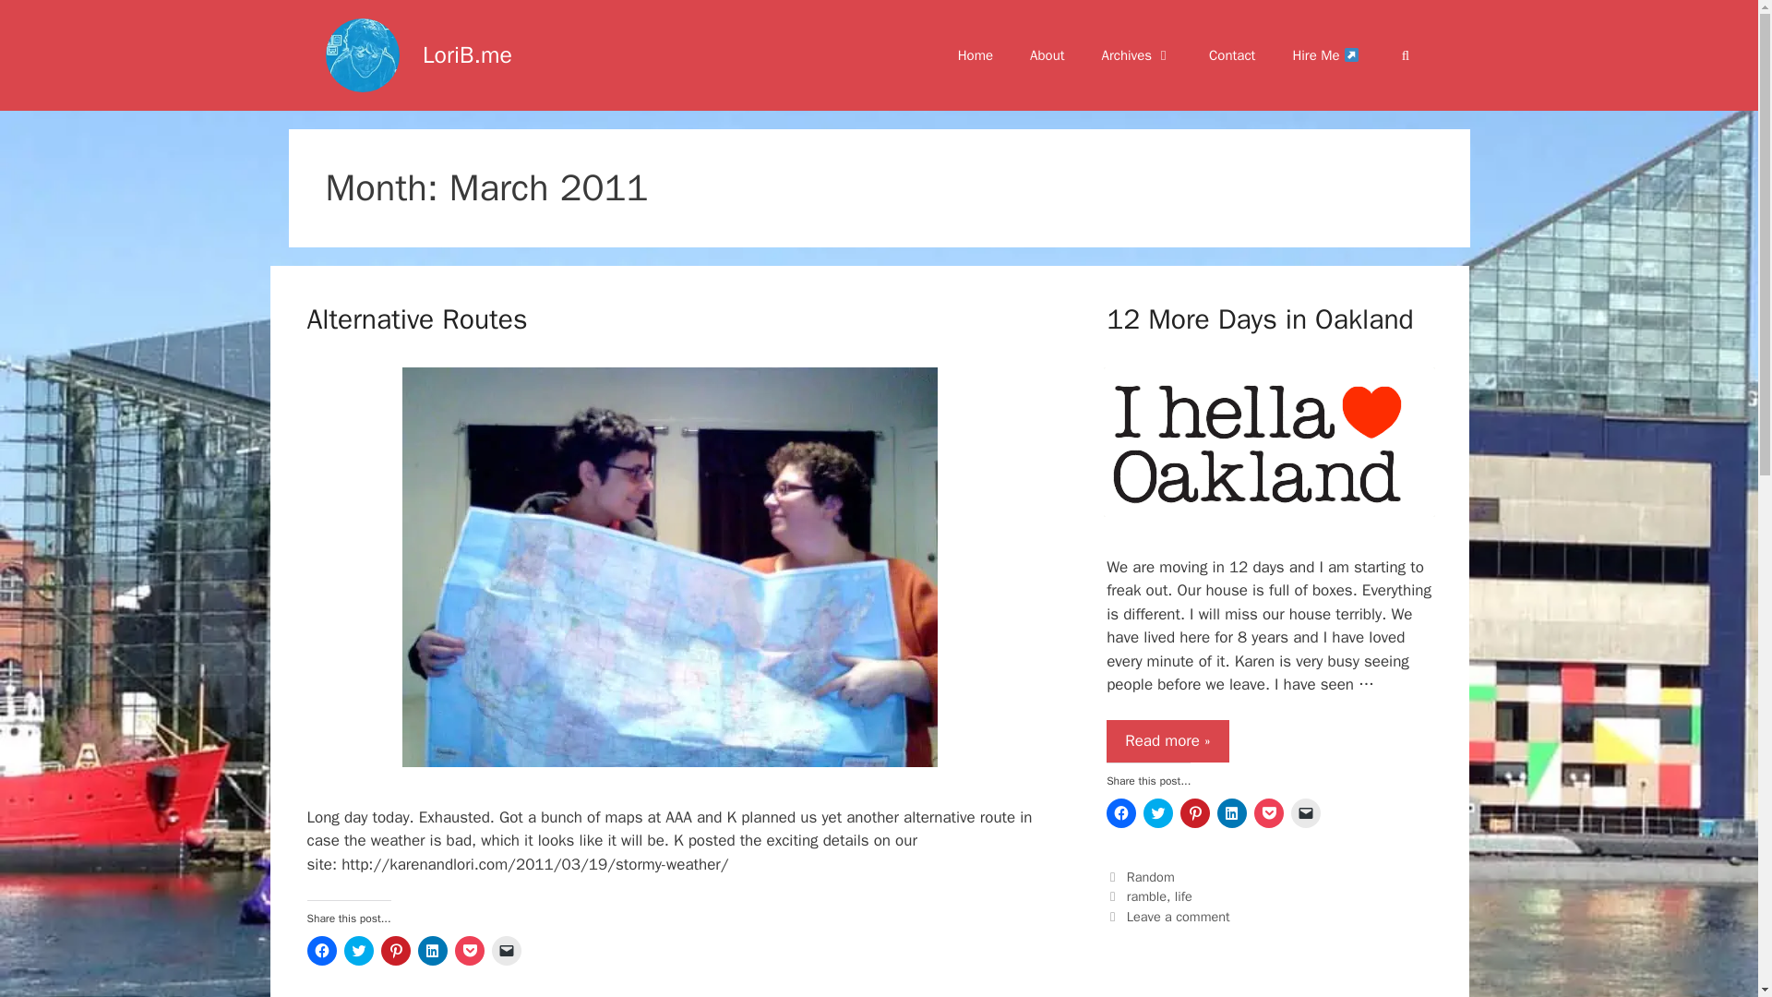 The width and height of the screenshot is (1772, 997). Describe the element at coordinates (358, 951) in the screenshot. I see `Click to share on Twitter` at that location.